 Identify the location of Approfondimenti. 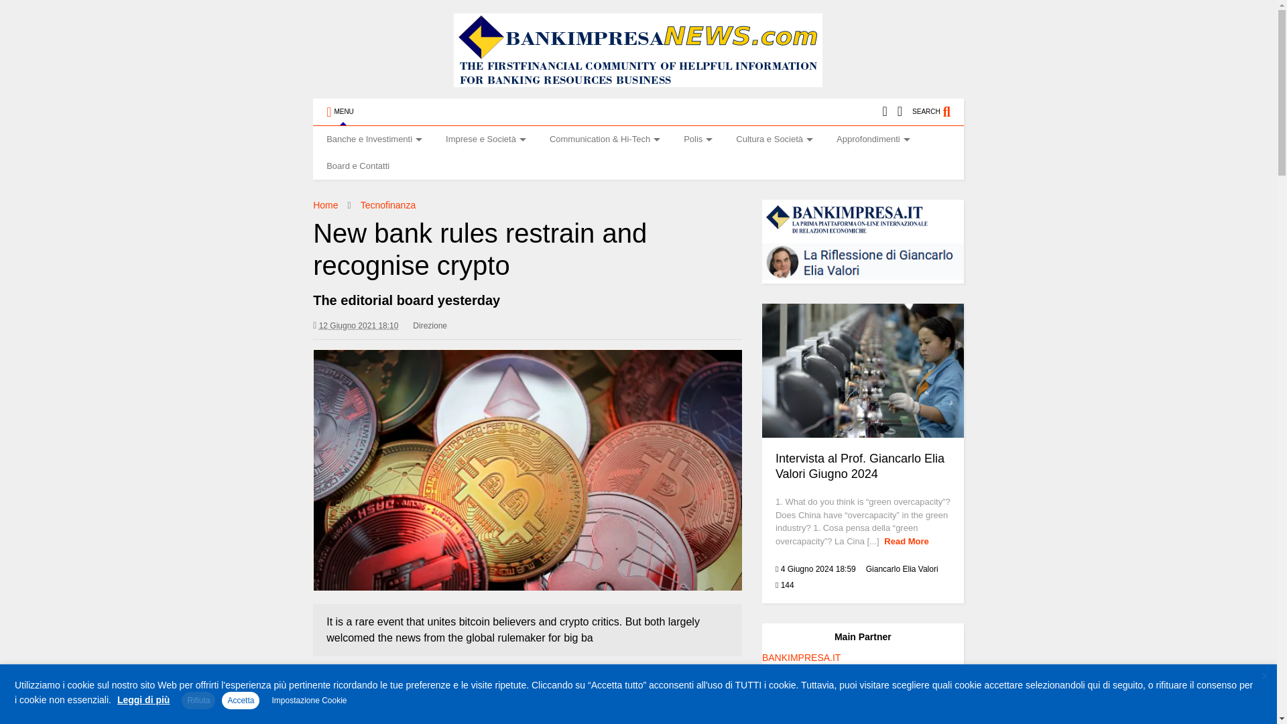
(871, 139).